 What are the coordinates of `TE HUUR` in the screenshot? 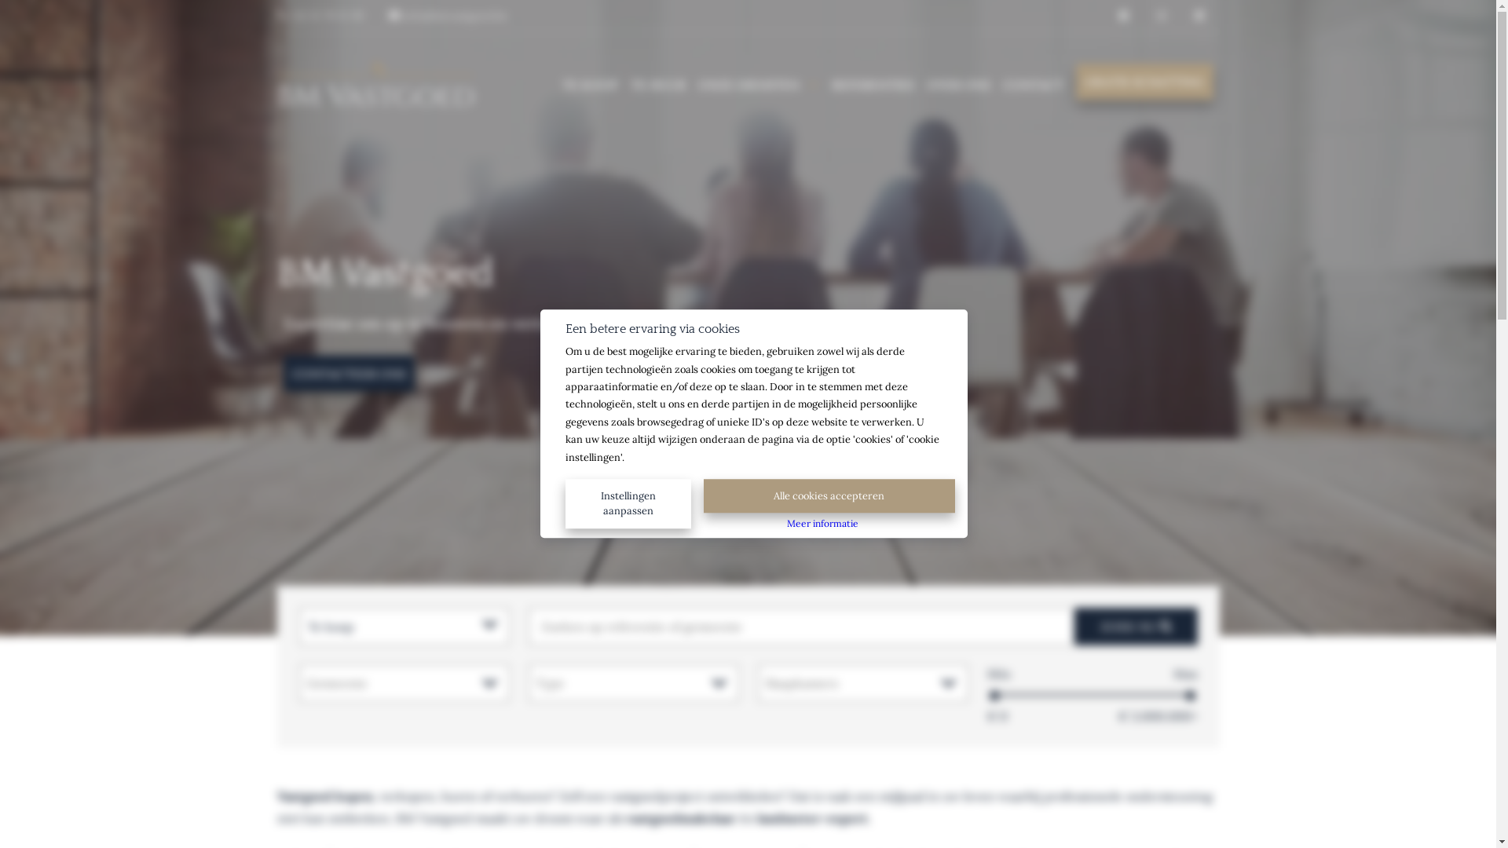 It's located at (658, 83).